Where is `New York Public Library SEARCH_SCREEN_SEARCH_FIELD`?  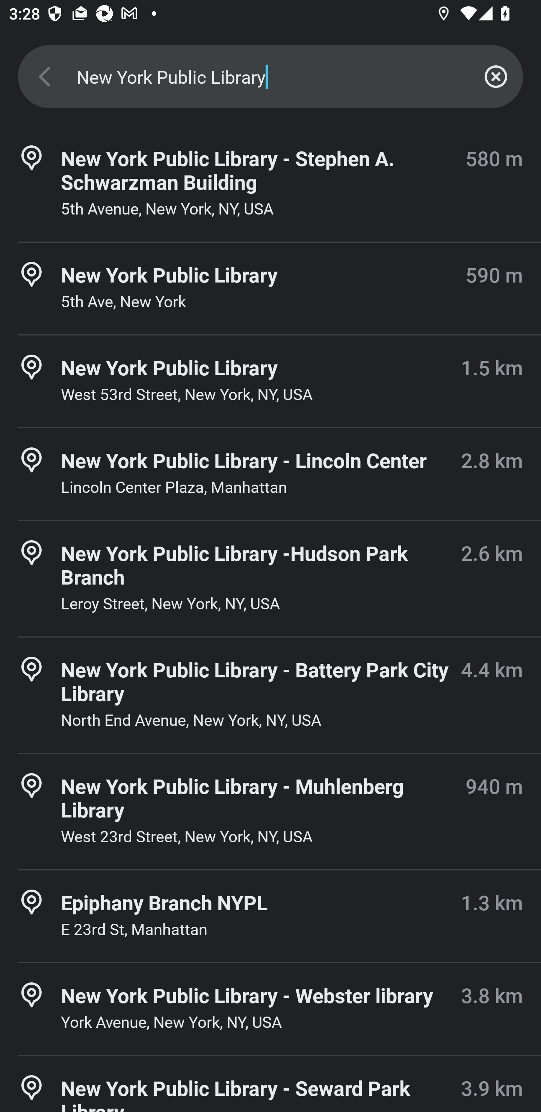
New York Public Library SEARCH_SCREEN_SEARCH_FIELD is located at coordinates (270, 77).